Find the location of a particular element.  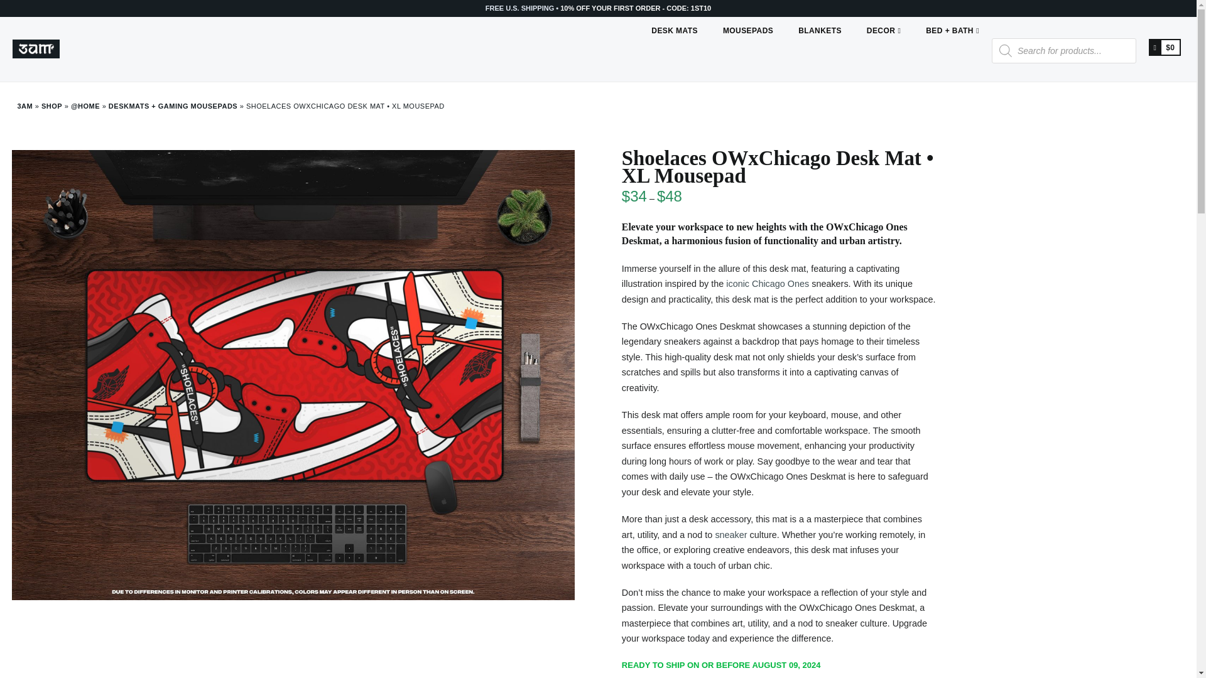

iconic Chicago Ones is located at coordinates (768, 284).